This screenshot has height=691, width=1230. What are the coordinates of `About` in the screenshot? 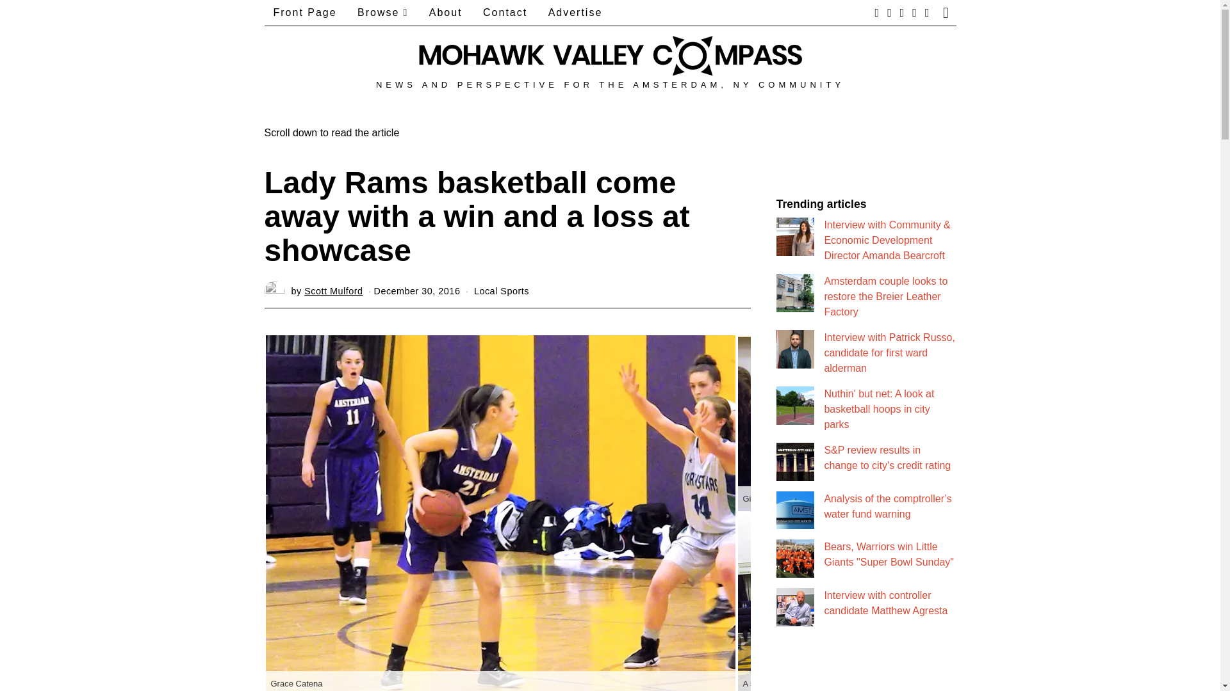 It's located at (446, 13).